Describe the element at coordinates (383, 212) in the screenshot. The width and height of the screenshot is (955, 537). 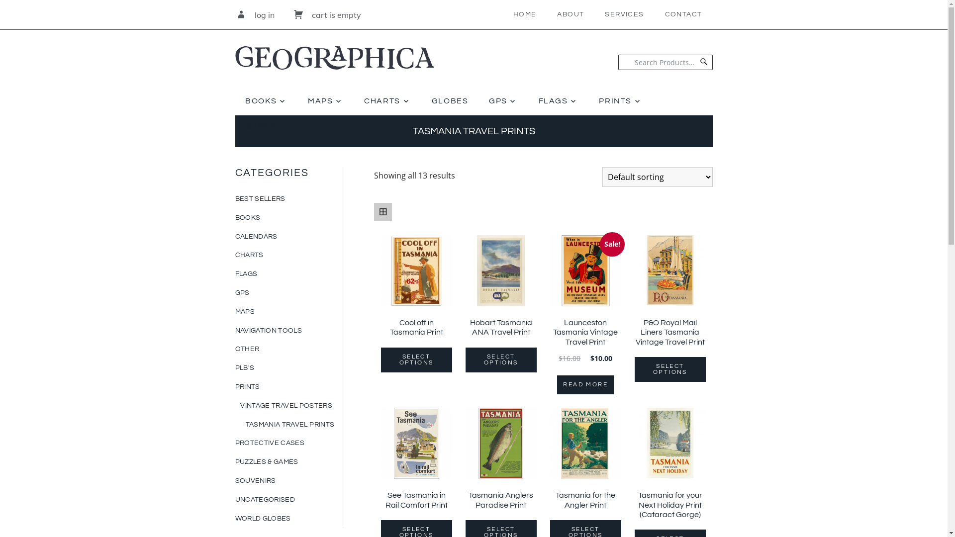
I see `Grid view` at that location.